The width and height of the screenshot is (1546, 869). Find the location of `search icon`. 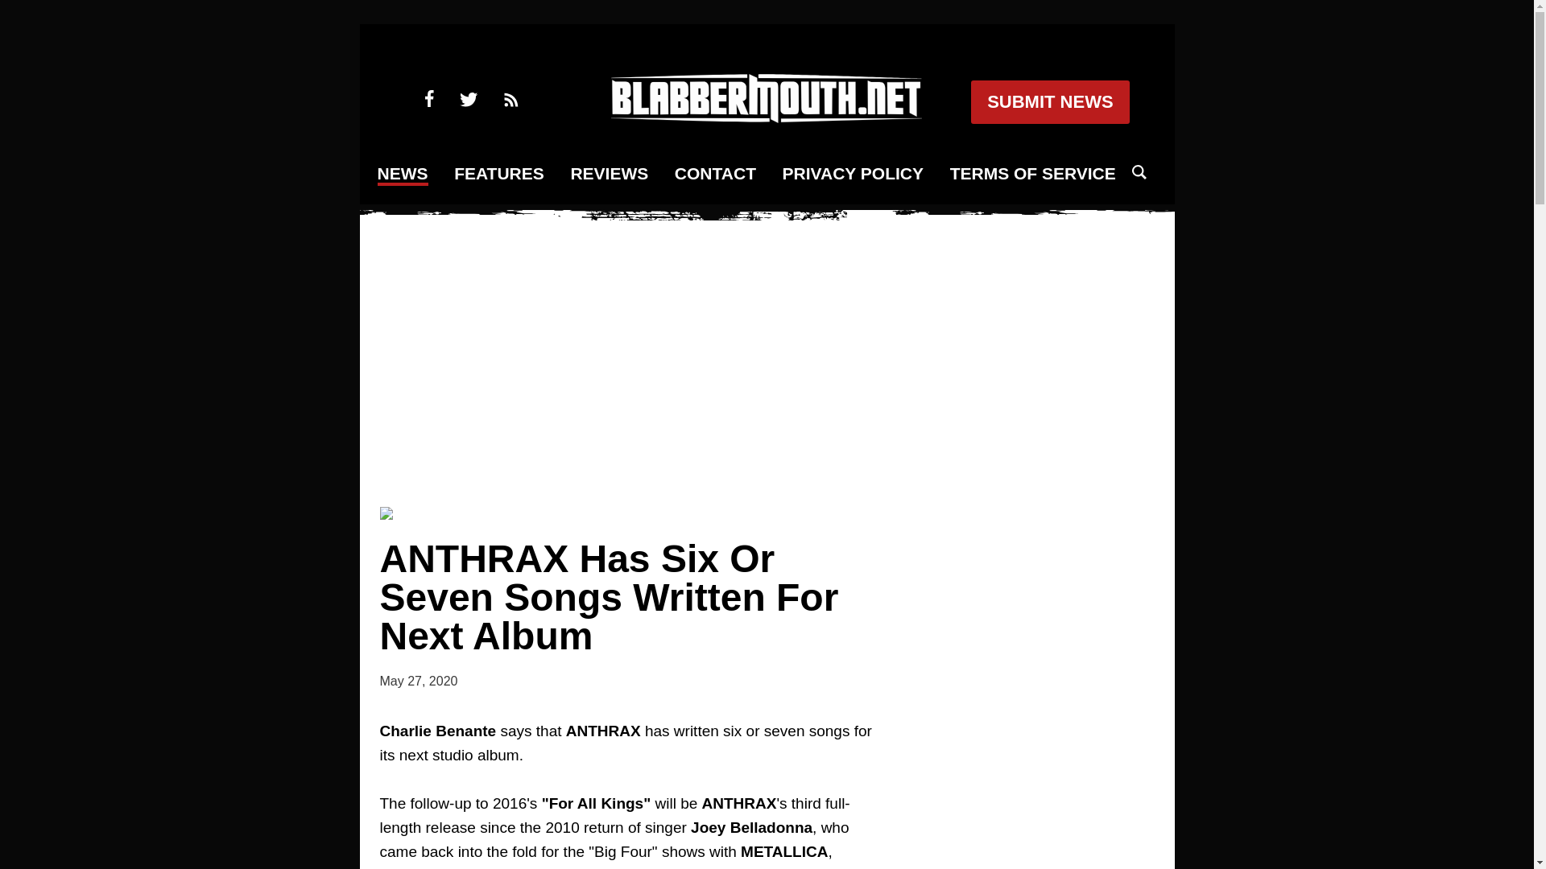

search icon is located at coordinates (1139, 172).